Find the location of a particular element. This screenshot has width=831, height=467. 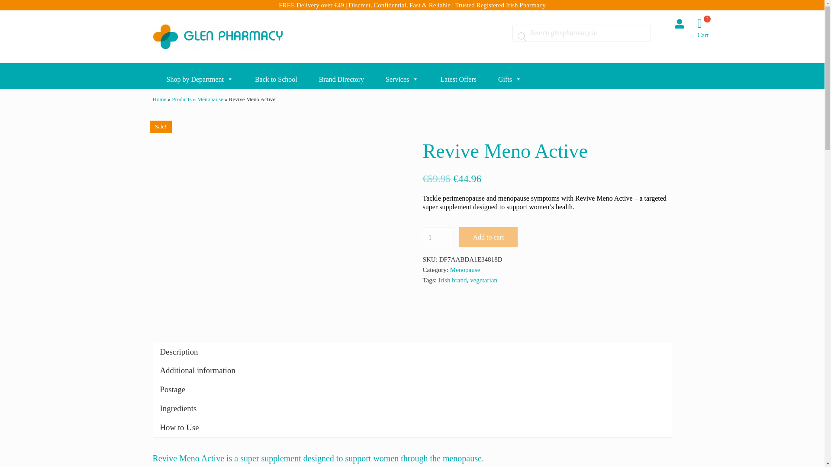

Cart is located at coordinates (709, 28).